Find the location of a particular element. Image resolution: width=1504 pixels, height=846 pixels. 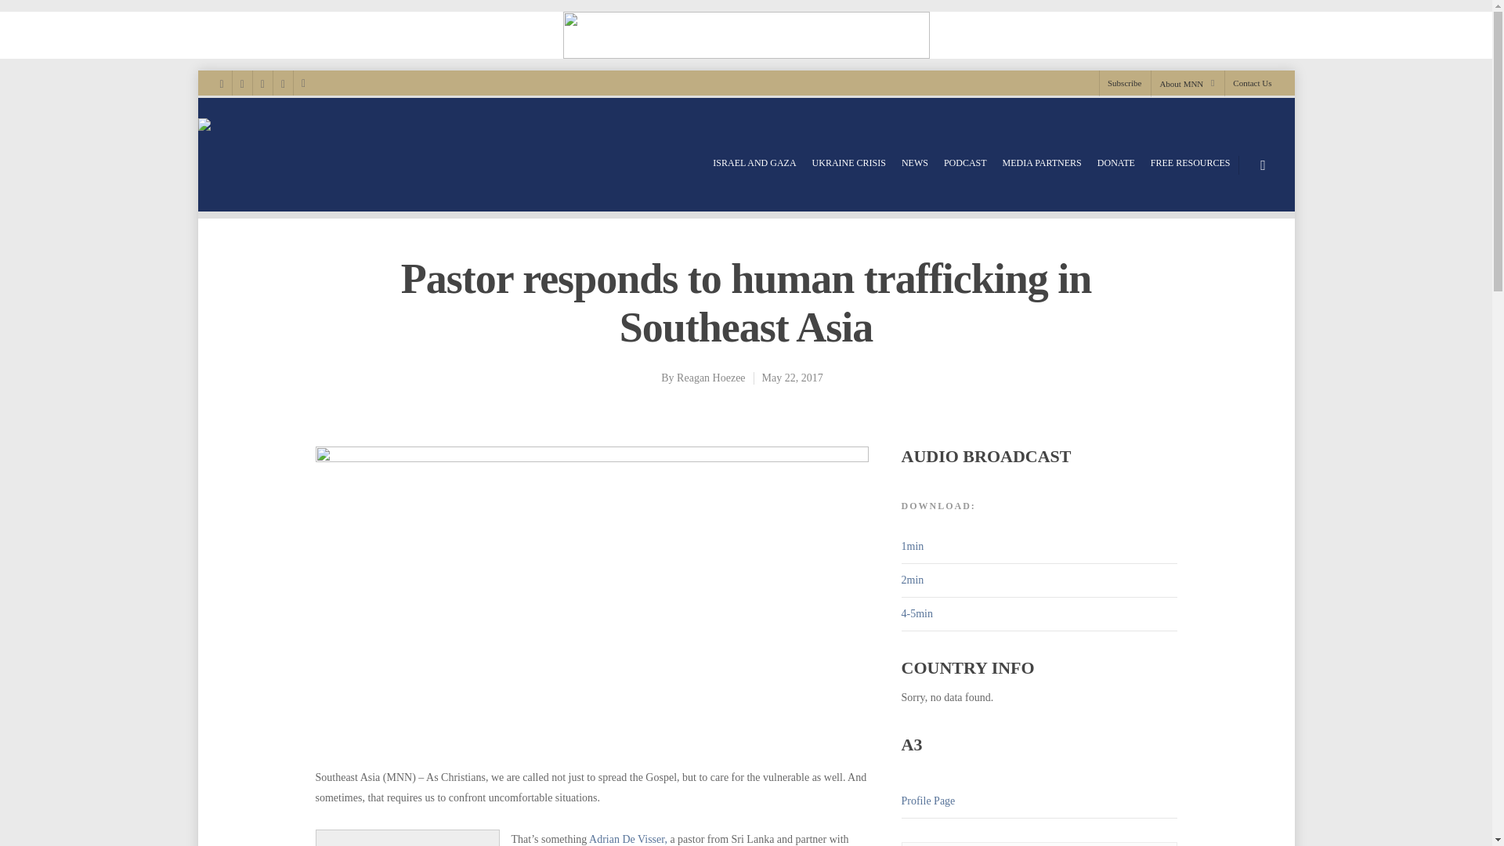

ISRAEL AND GAZA is located at coordinates (754, 163).